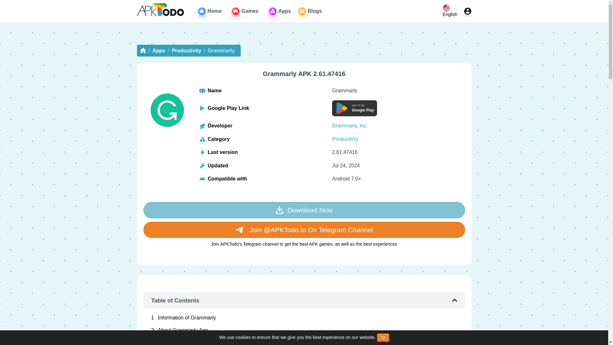 The height and width of the screenshot is (345, 613). I want to click on 2 About Grammarly App, so click(304, 330).